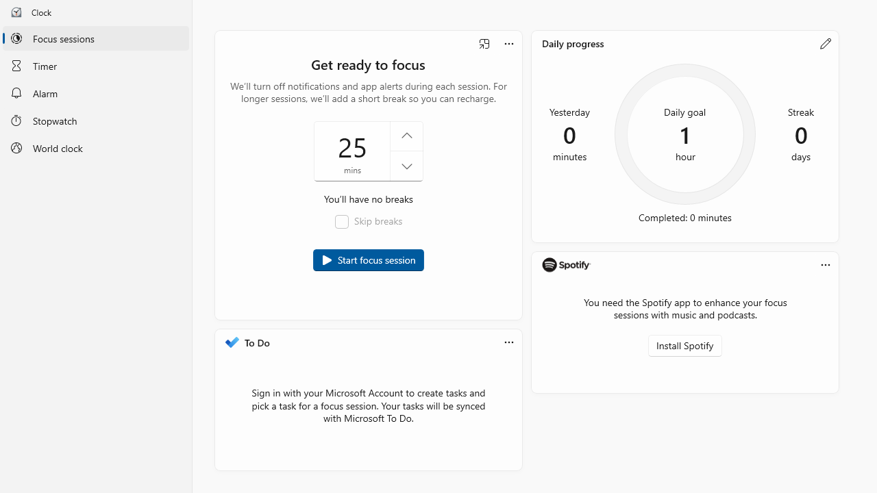  I want to click on Increase the focus session time, so click(407, 136).